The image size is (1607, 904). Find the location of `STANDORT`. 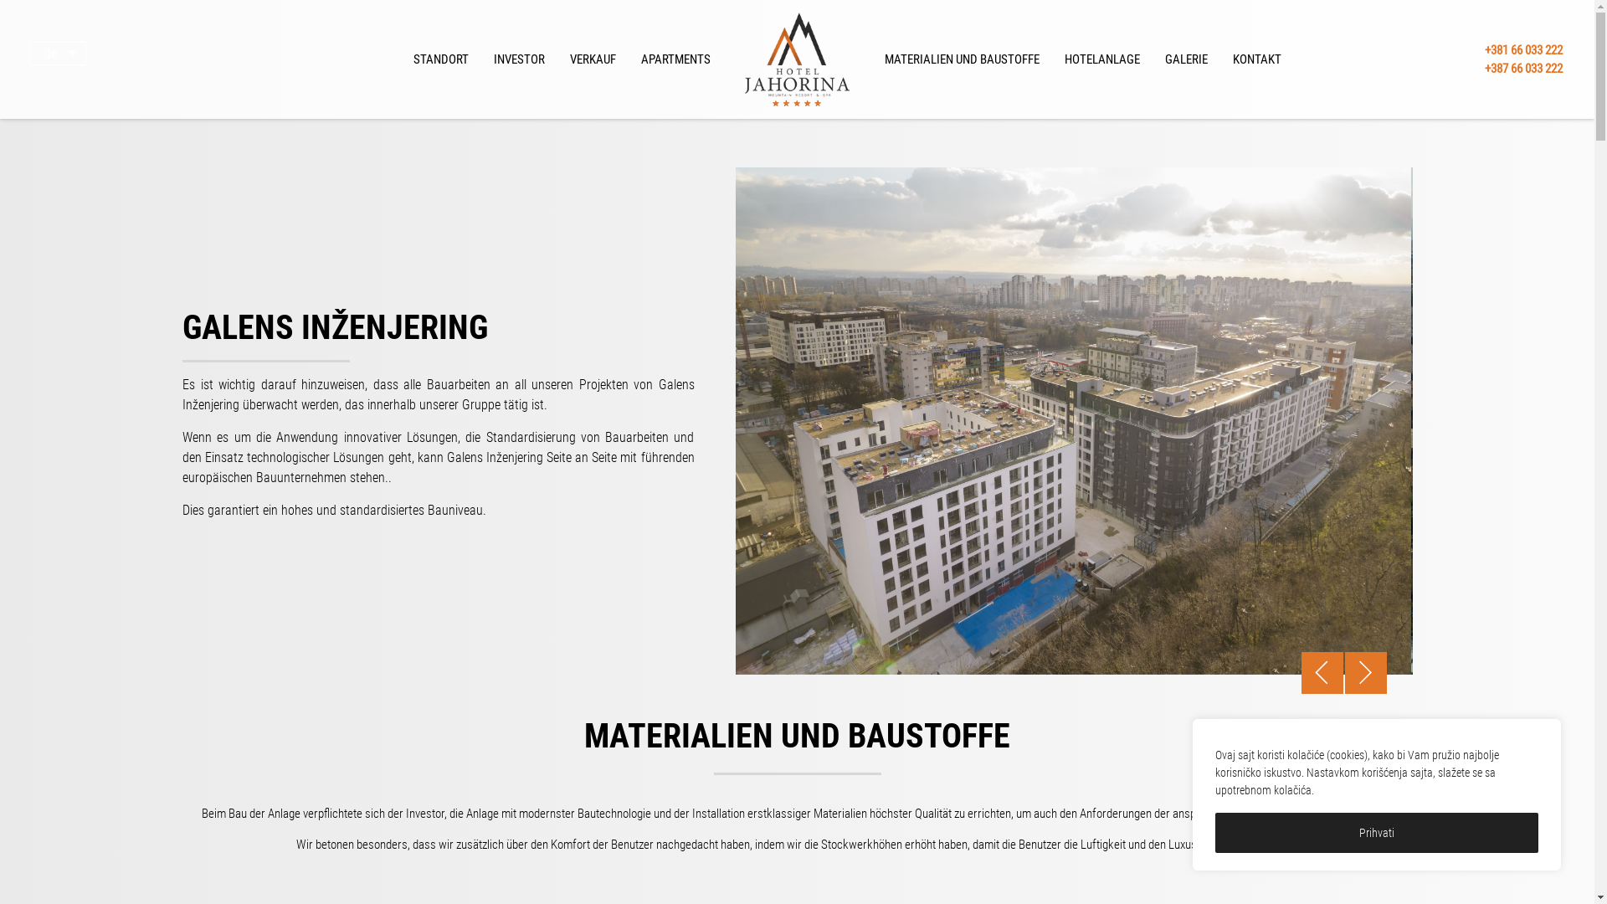

STANDORT is located at coordinates (440, 59).